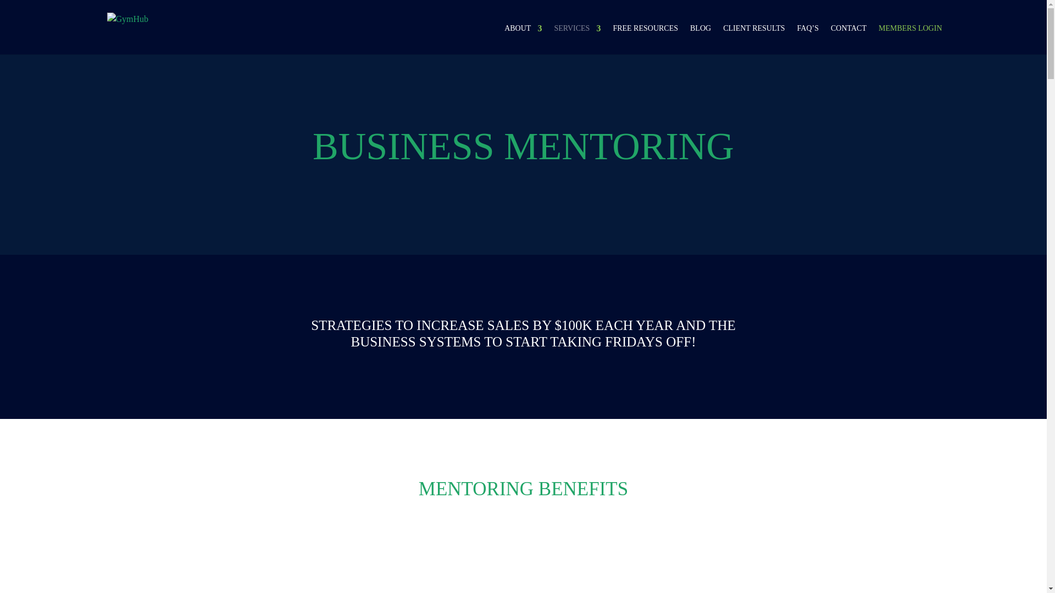 This screenshot has height=593, width=1055. Describe the element at coordinates (645, 38) in the screenshot. I see `FREE RESOURCES` at that location.